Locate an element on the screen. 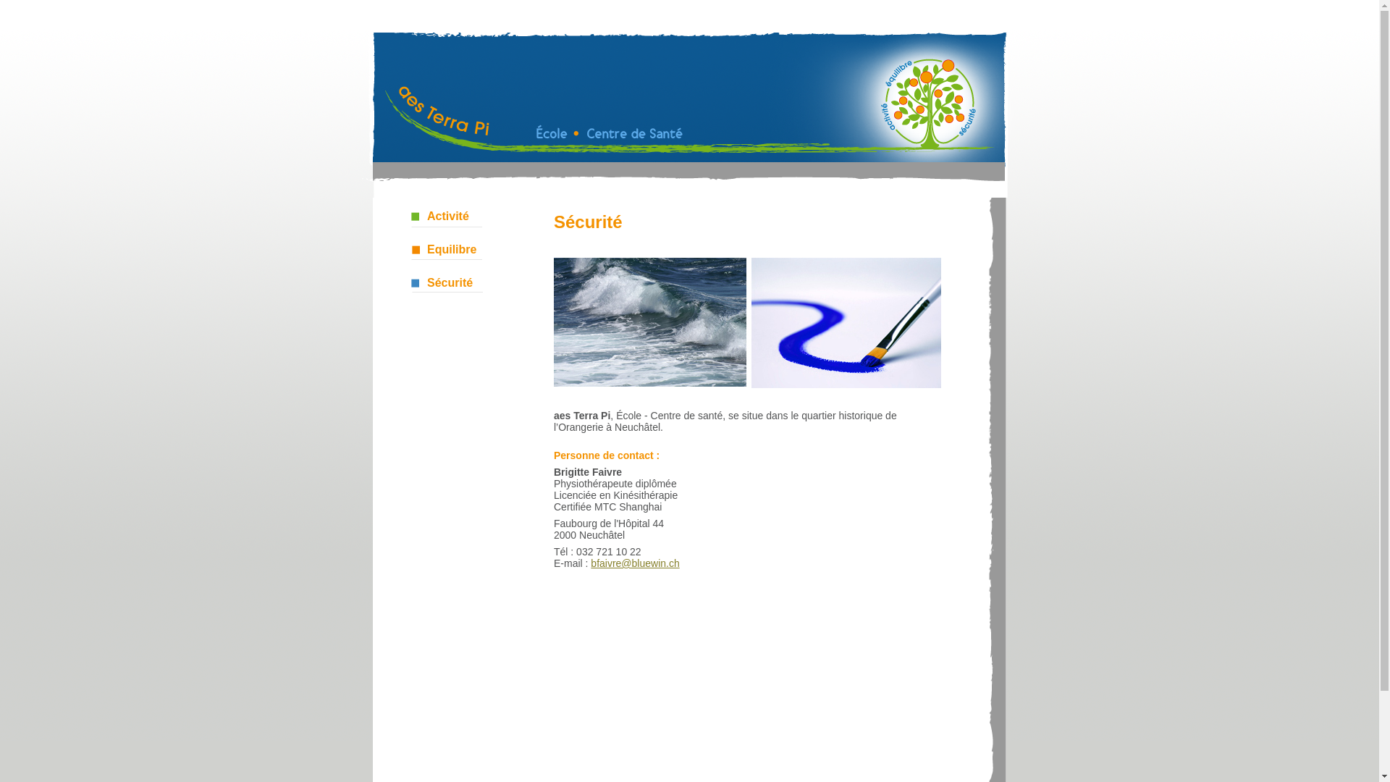 The height and width of the screenshot is (782, 1390). Equilibre is located at coordinates (447, 248).